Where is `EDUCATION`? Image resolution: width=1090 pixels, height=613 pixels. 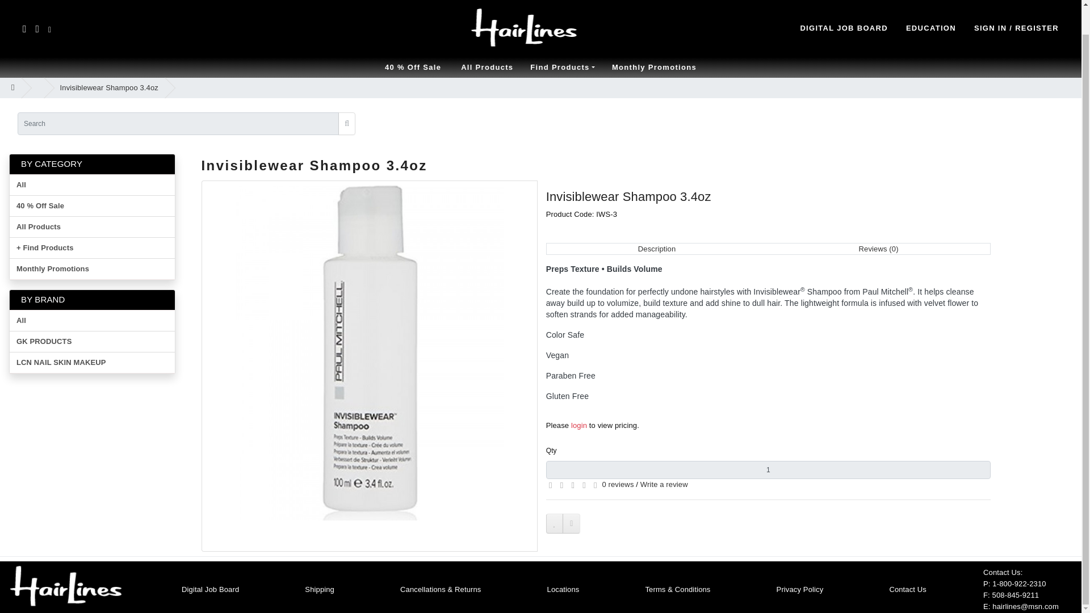 EDUCATION is located at coordinates (930, 28).